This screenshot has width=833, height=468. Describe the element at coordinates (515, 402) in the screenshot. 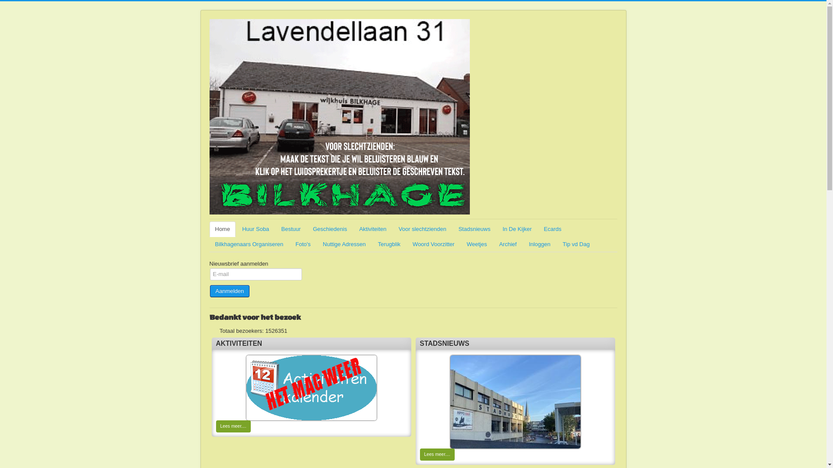

I see `Stadsnieuws` at that location.